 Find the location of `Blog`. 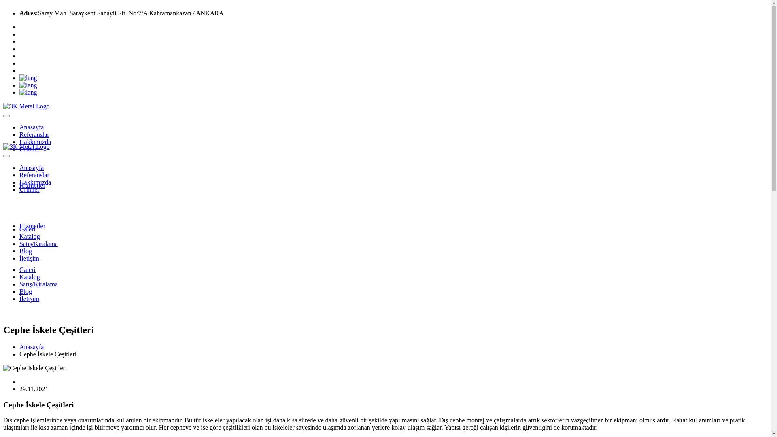

Blog is located at coordinates (26, 251).